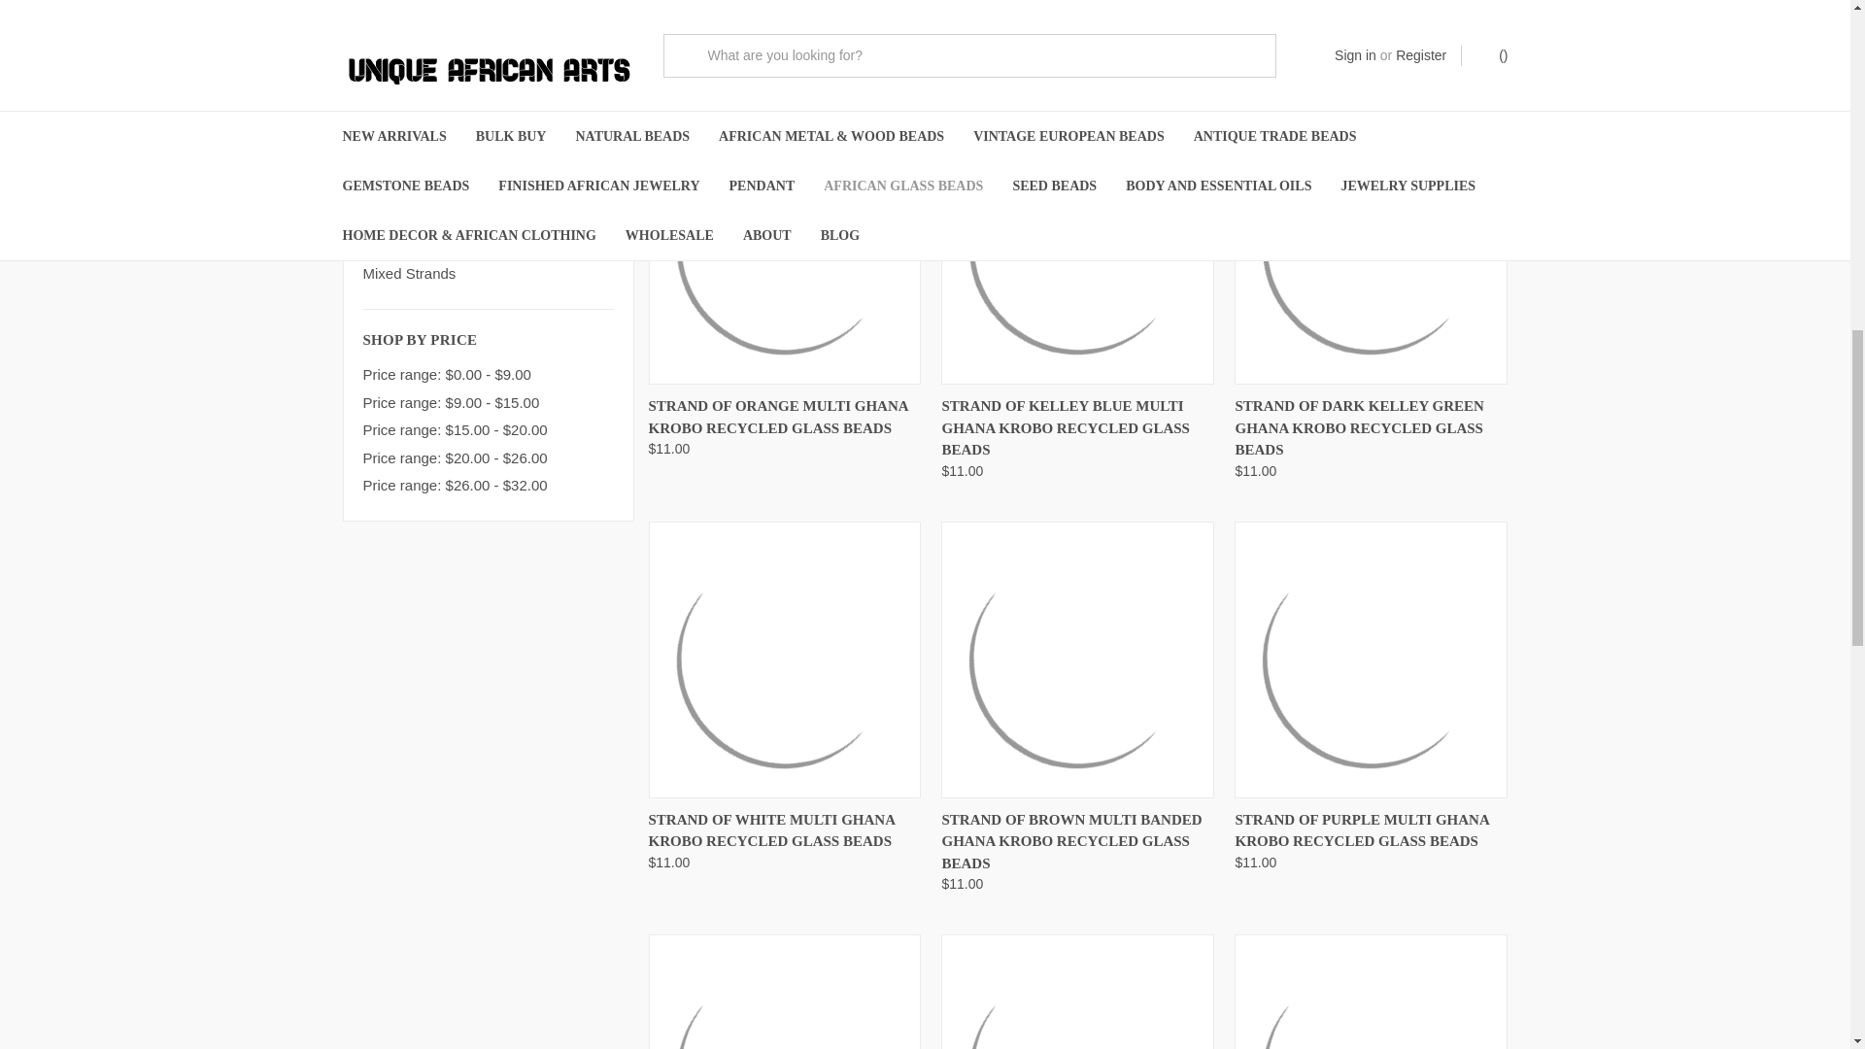 Image resolution: width=1865 pixels, height=1049 pixels. What do you see at coordinates (1078, 245) in the screenshot?
I see `Strand of Kelley Blue multi Ghana Krobo recycled glass beads` at bounding box center [1078, 245].